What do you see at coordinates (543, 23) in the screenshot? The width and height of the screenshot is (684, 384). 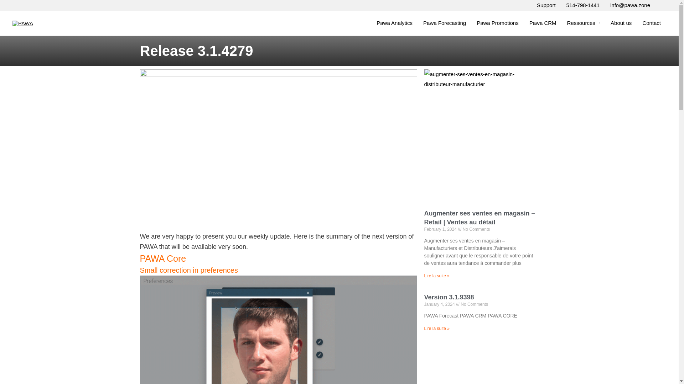 I see `Pawa CRM` at bounding box center [543, 23].